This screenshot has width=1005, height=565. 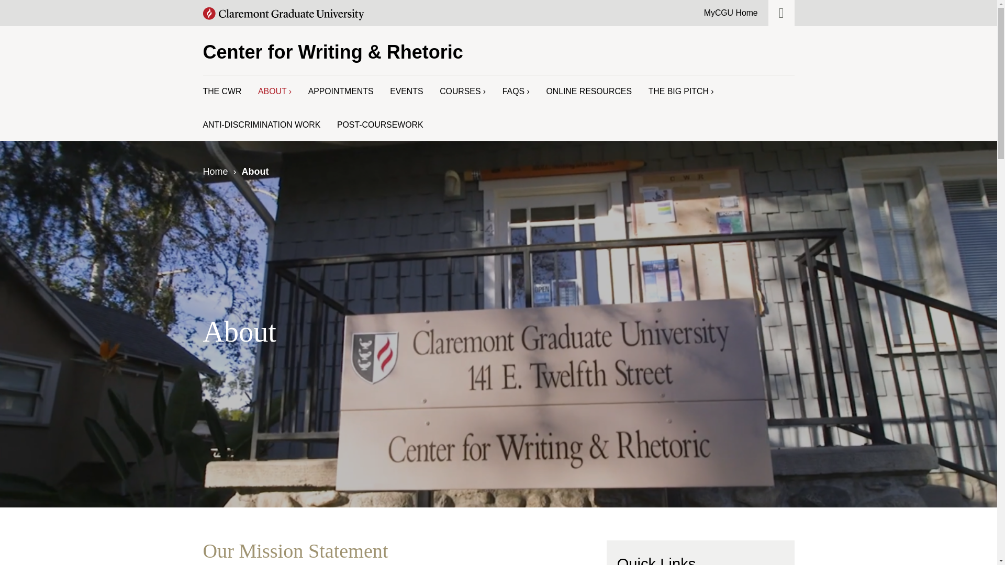 What do you see at coordinates (406, 92) in the screenshot?
I see `EVENTS` at bounding box center [406, 92].